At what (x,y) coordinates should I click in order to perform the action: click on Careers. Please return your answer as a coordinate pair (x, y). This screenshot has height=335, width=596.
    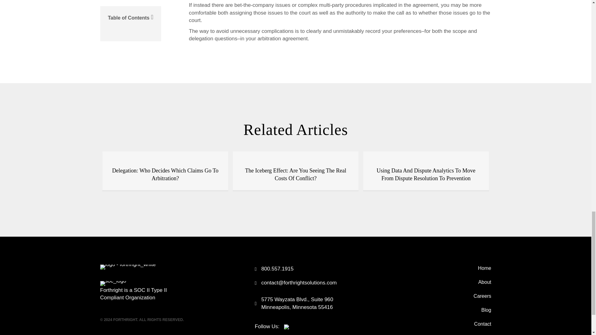
    Looking at the image, I should click on (430, 296).